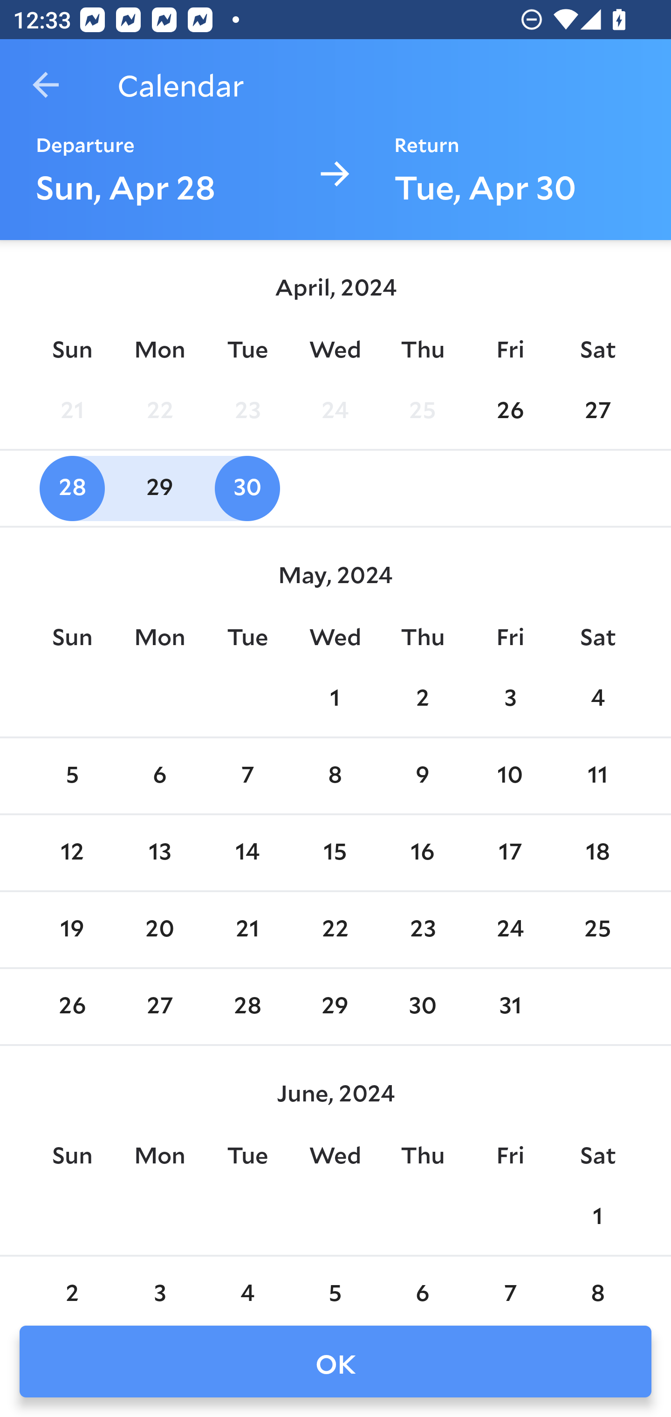 This screenshot has width=671, height=1417. I want to click on 27, so click(160, 1007).